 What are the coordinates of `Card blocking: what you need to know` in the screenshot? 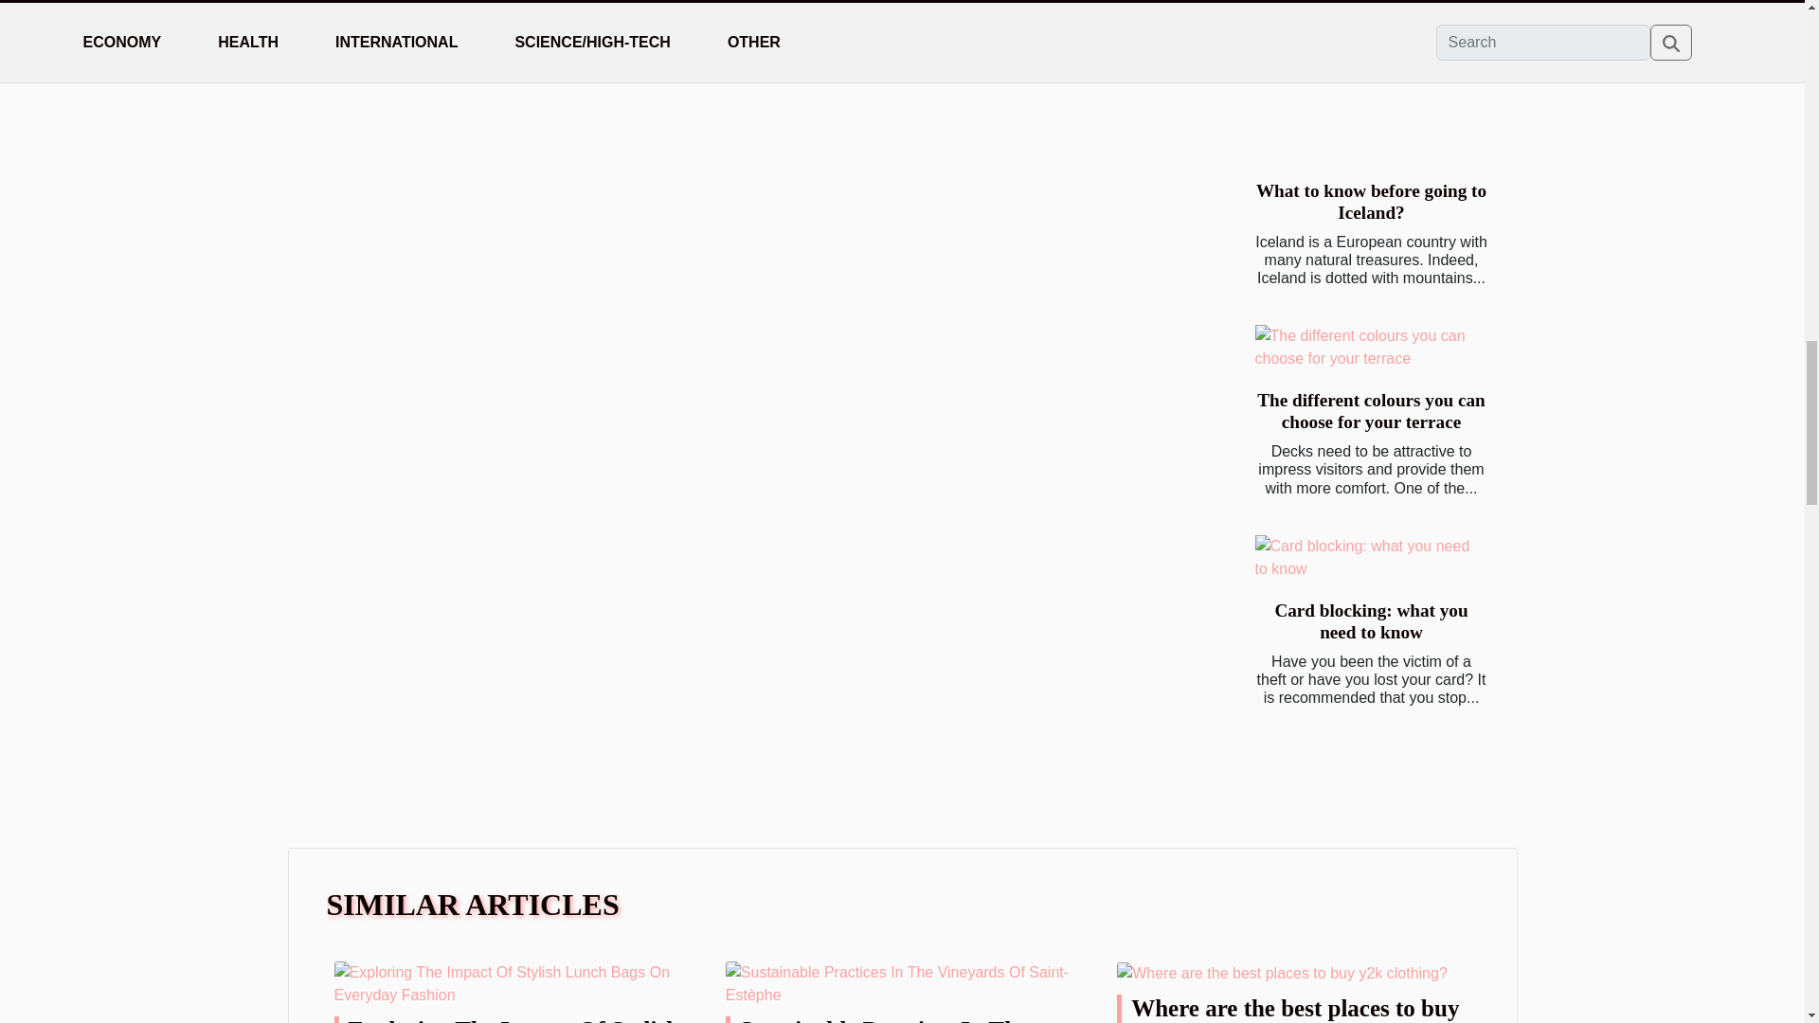 It's located at (1369, 557).